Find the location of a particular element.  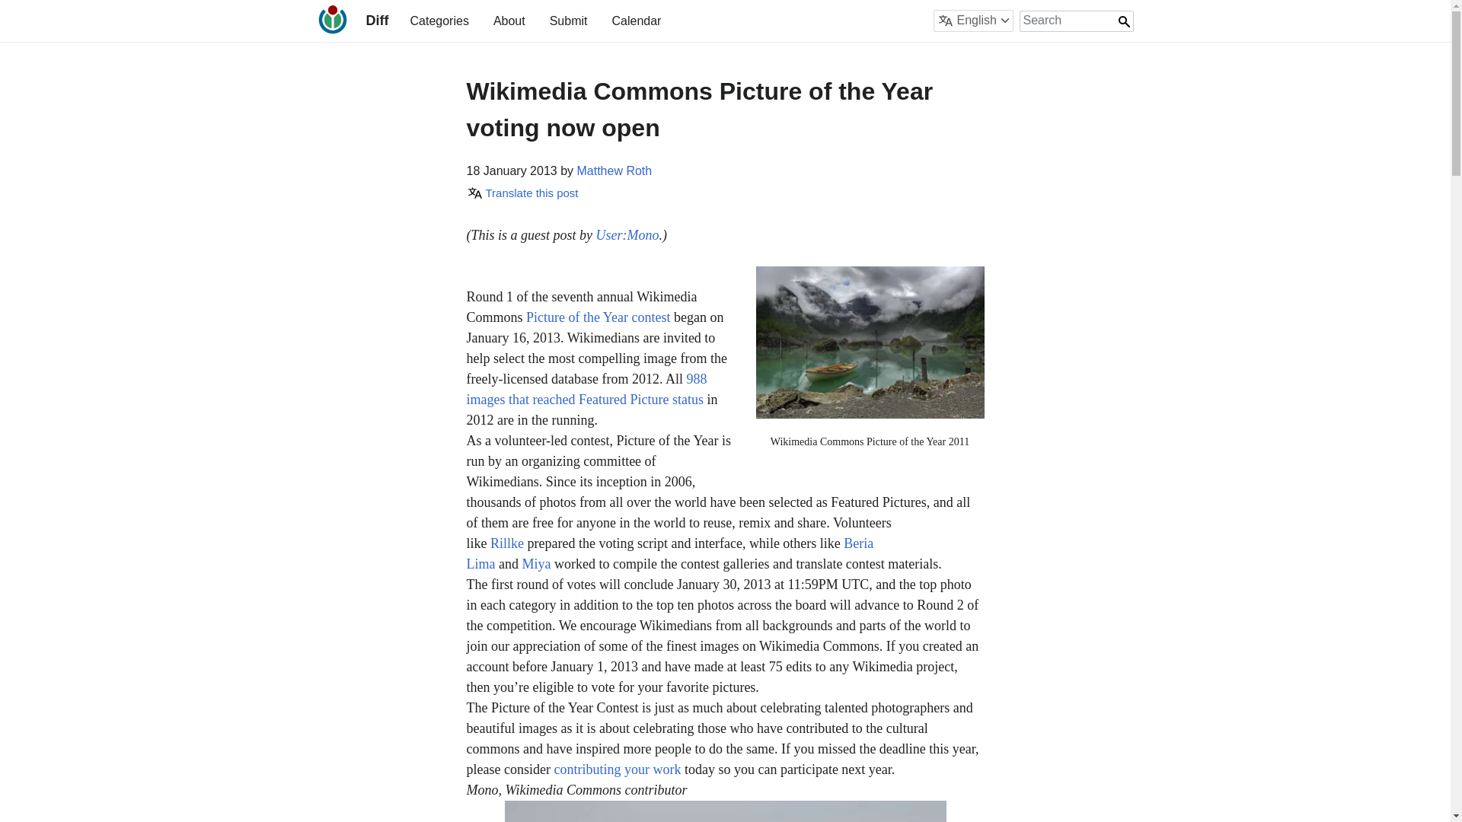

Beria Lima is located at coordinates (669, 553).